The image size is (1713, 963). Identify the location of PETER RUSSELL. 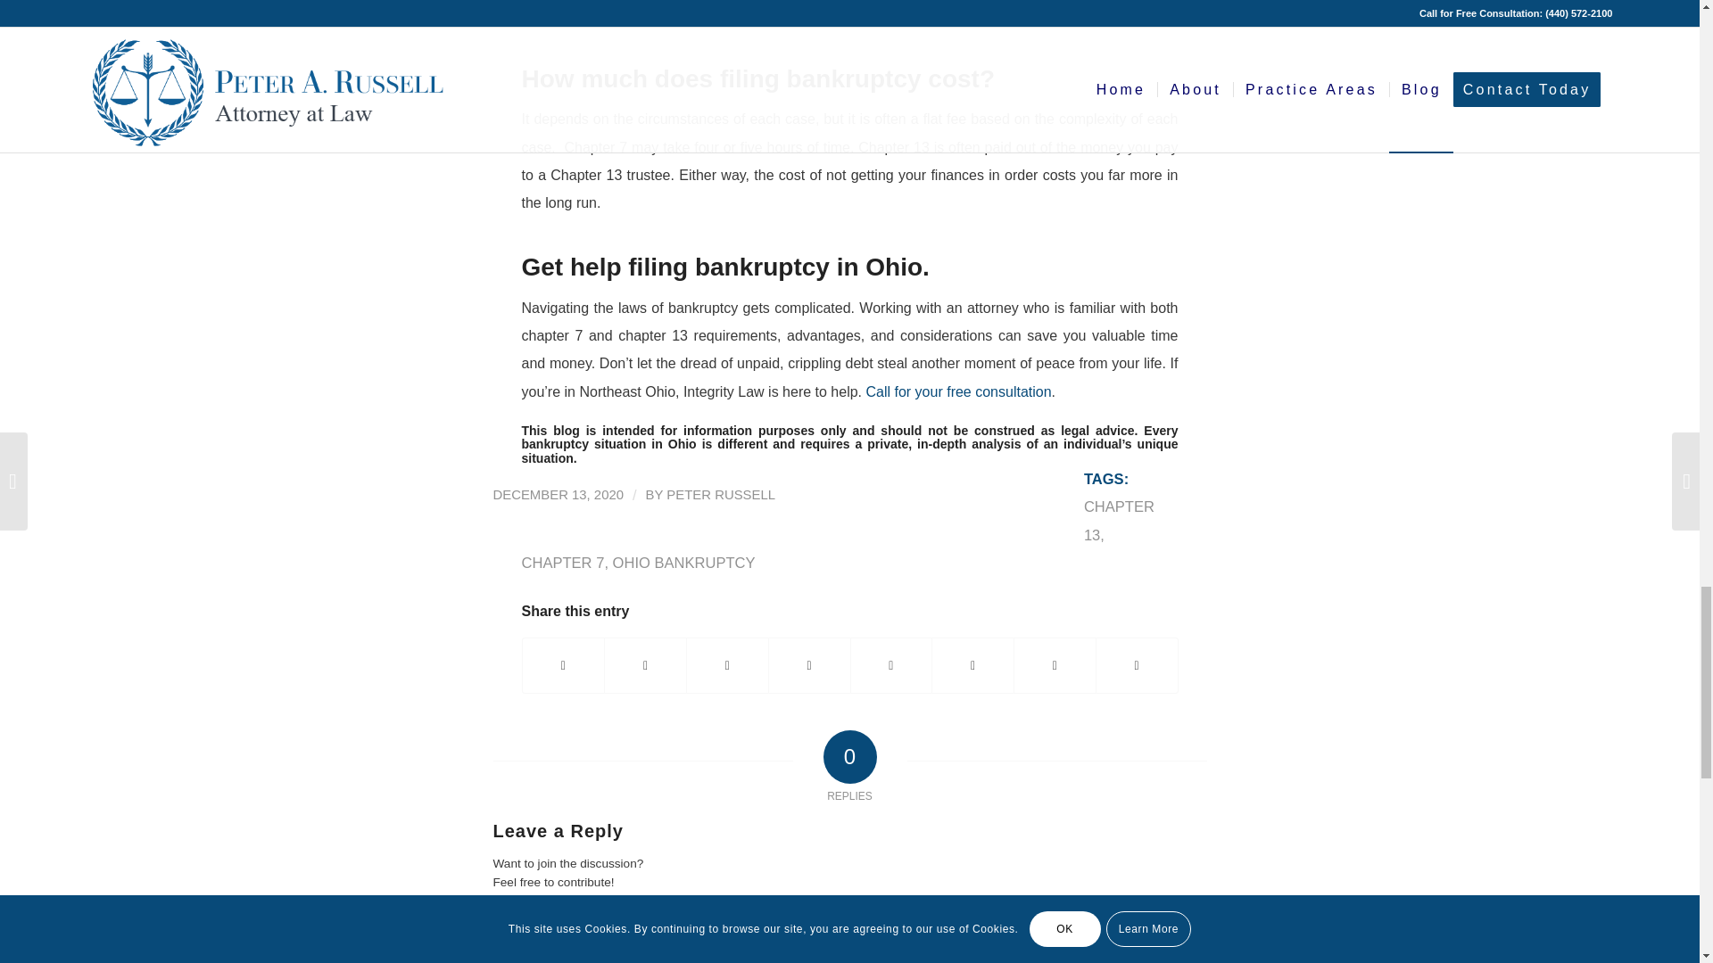
(721, 494).